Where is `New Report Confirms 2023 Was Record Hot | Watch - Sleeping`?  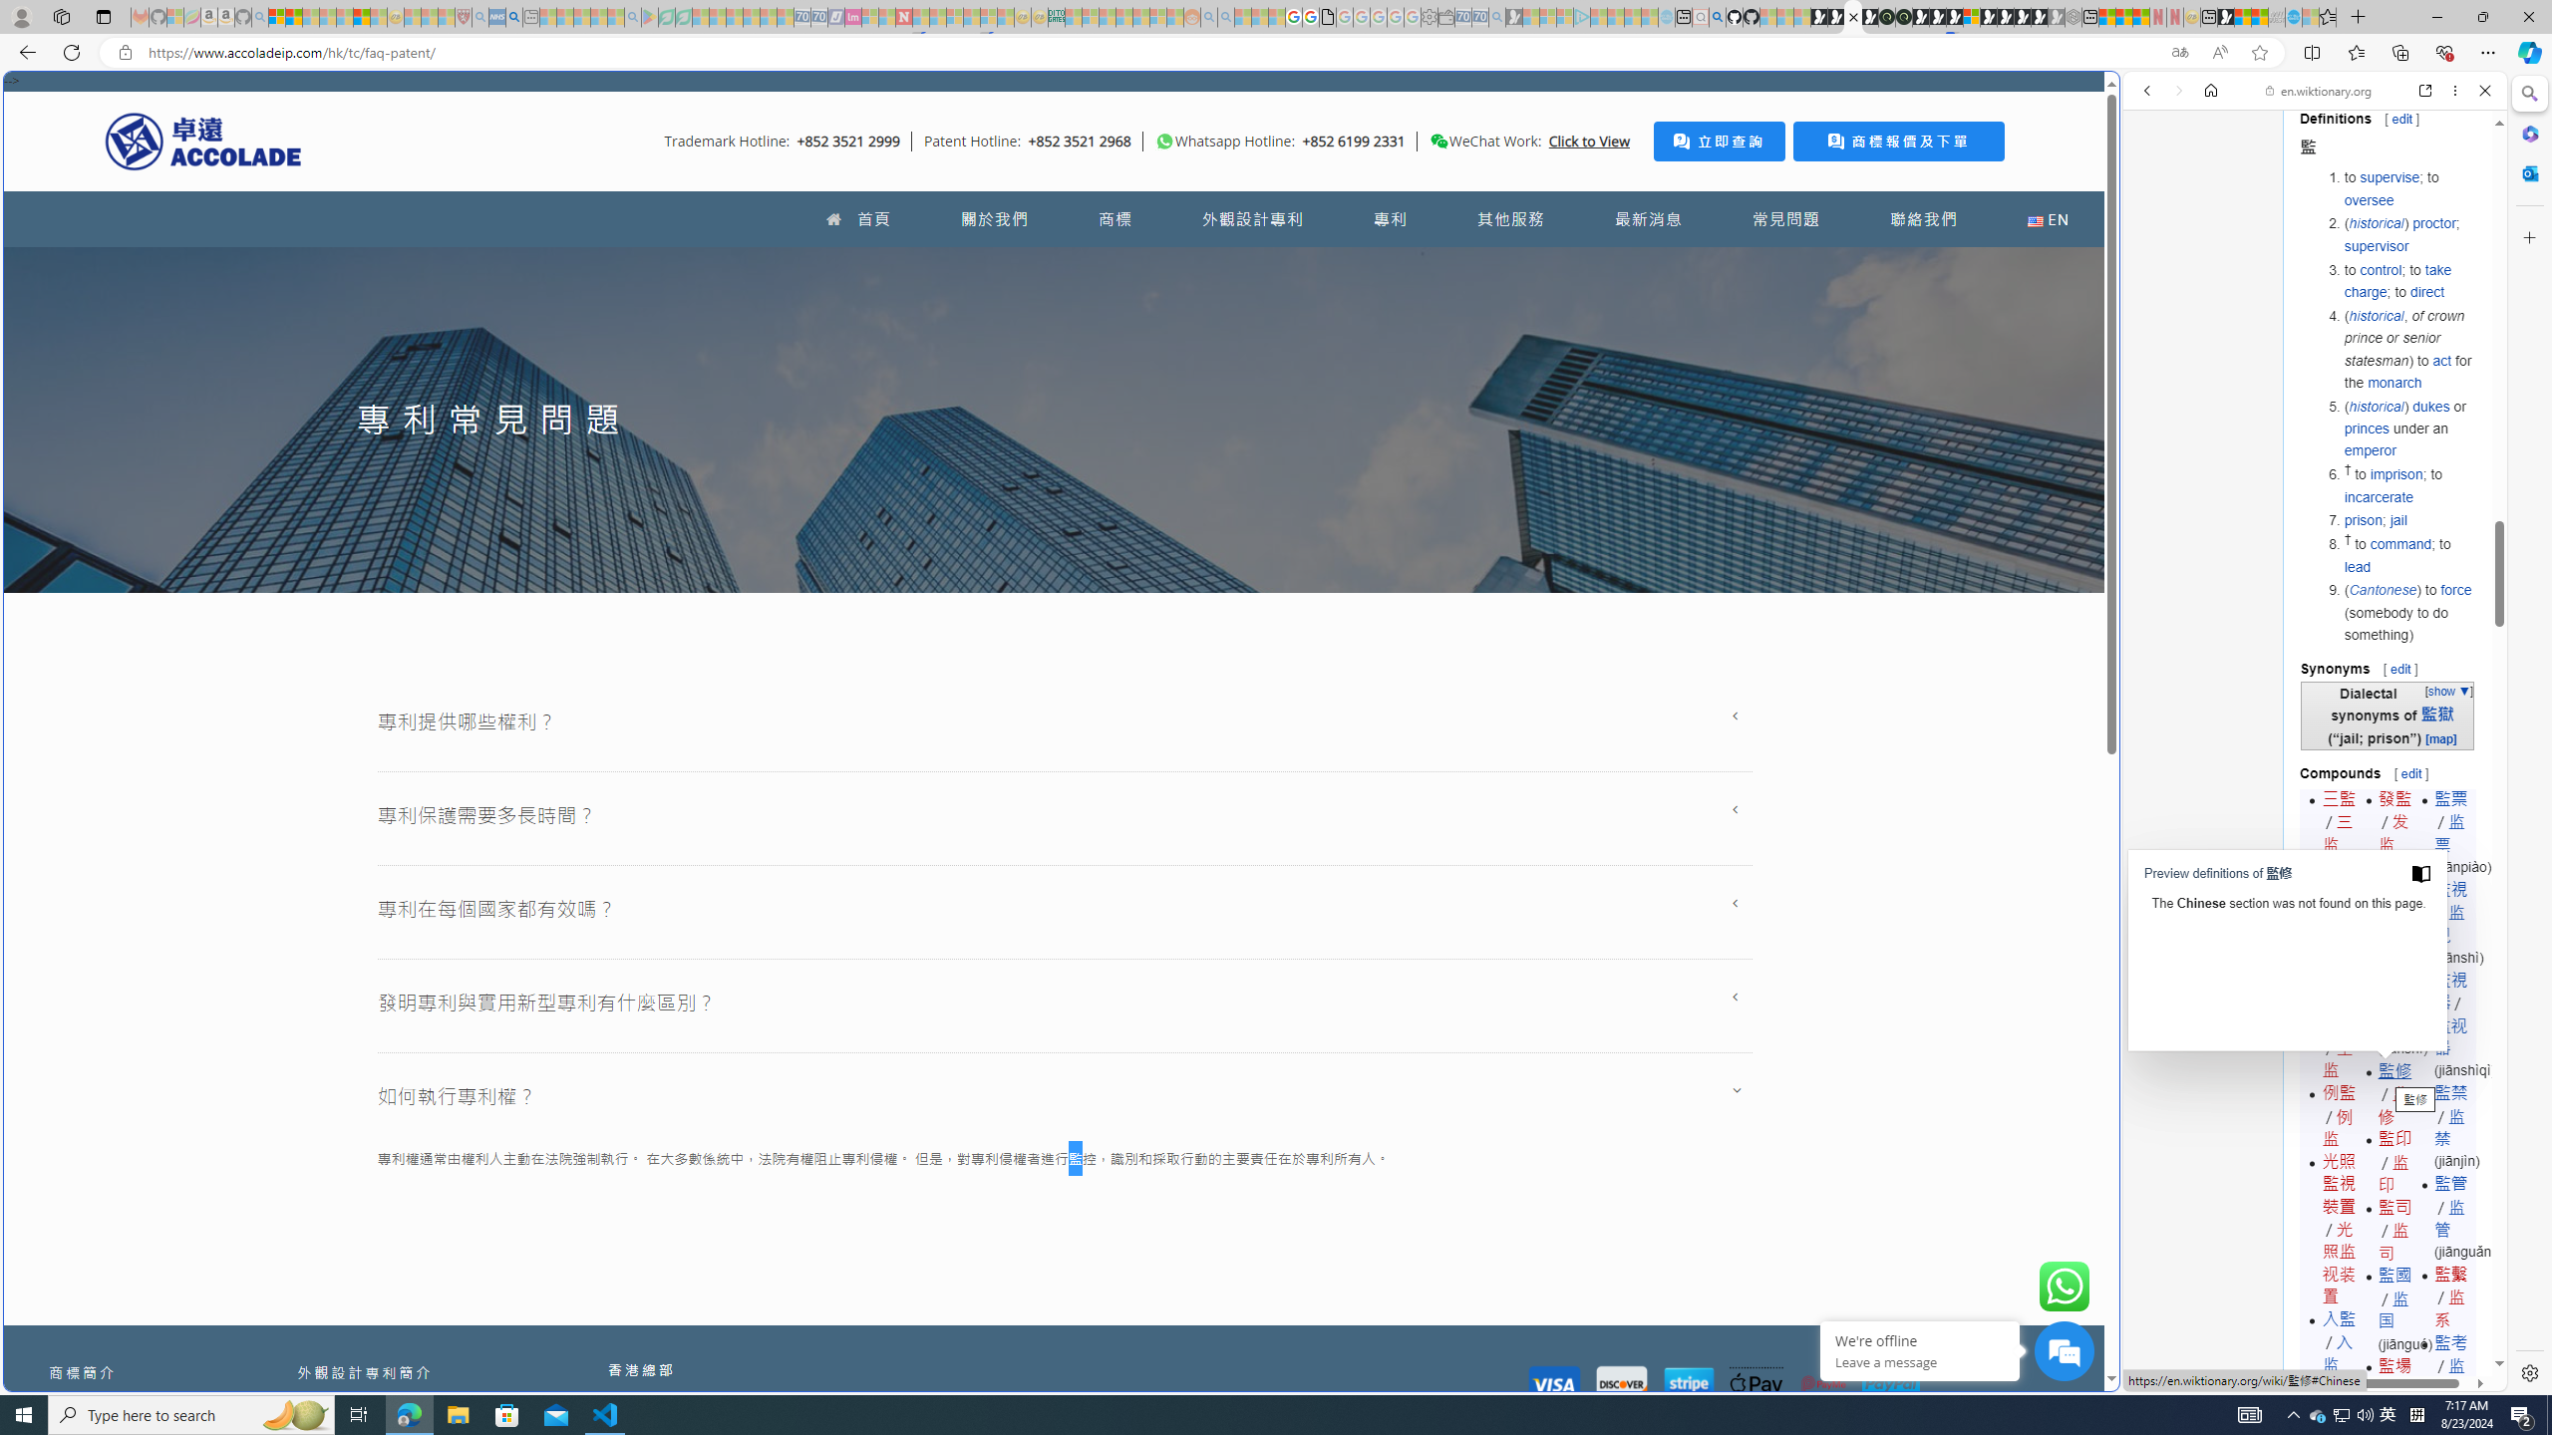
New Report Confirms 2023 Was Record Hot | Watch - Sleeping is located at coordinates (345, 17).